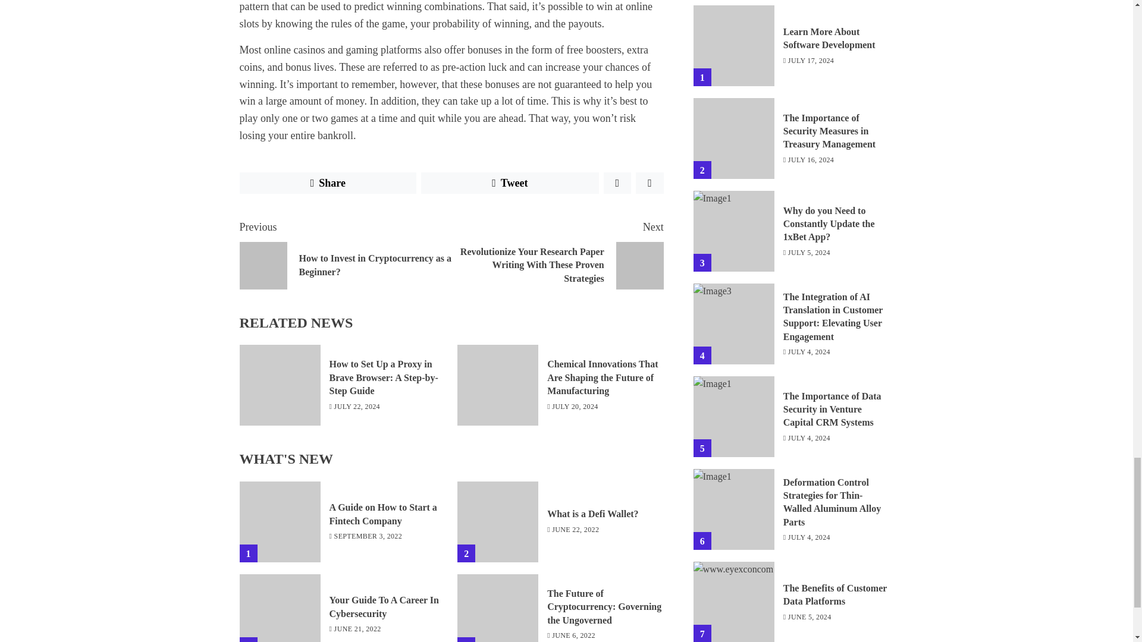 This screenshot has width=1142, height=642. Describe the element at coordinates (327, 183) in the screenshot. I see `Share` at that location.